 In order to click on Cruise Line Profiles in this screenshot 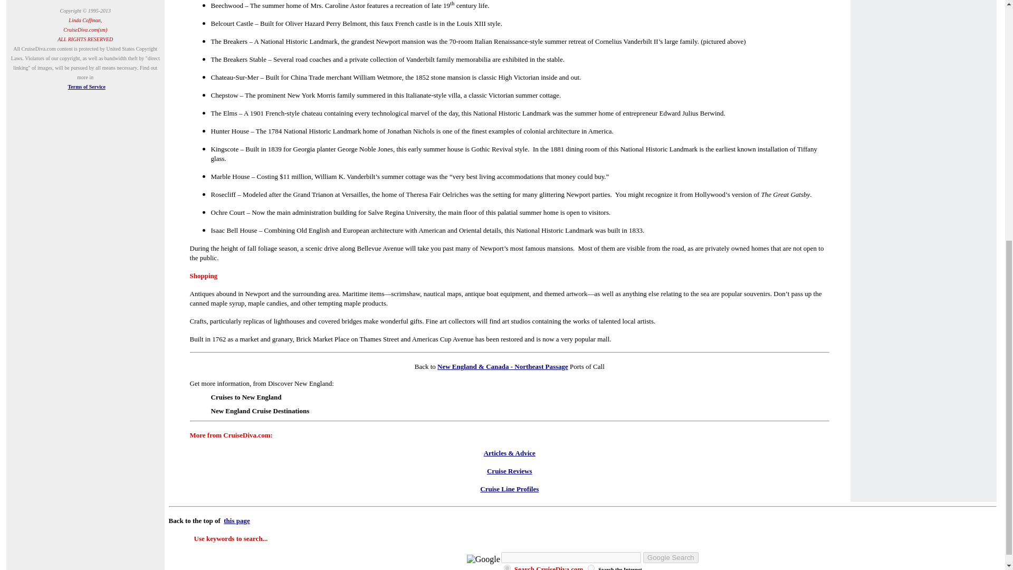, I will do `click(510, 489)`.